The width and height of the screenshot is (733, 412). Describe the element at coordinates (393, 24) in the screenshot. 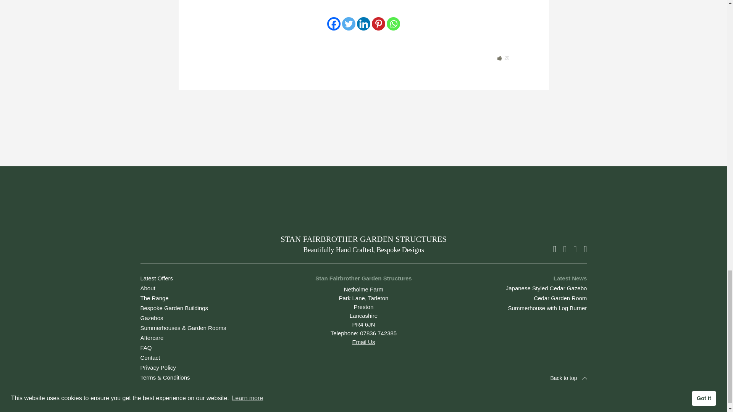

I see `Whatsapp` at that location.